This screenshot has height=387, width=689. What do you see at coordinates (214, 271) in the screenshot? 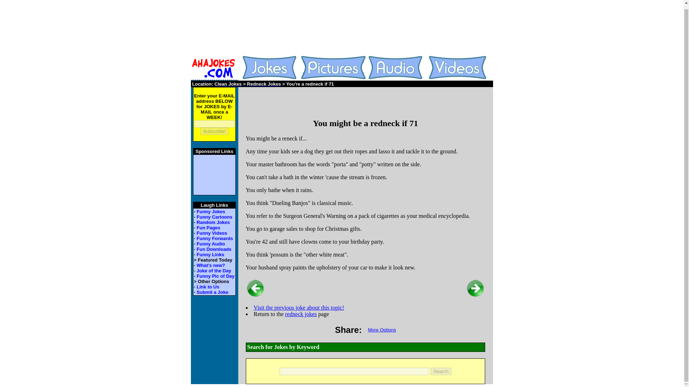
I see `Joke of the Day` at bounding box center [214, 271].